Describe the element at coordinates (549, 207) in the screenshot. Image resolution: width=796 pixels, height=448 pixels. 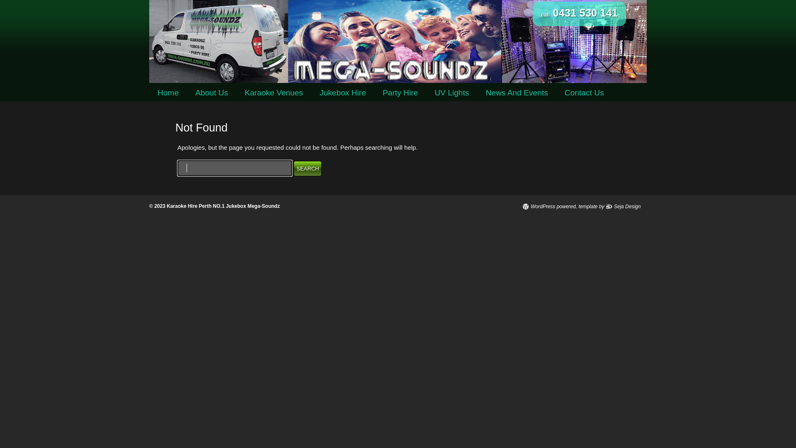
I see `WordPress powered` at that location.